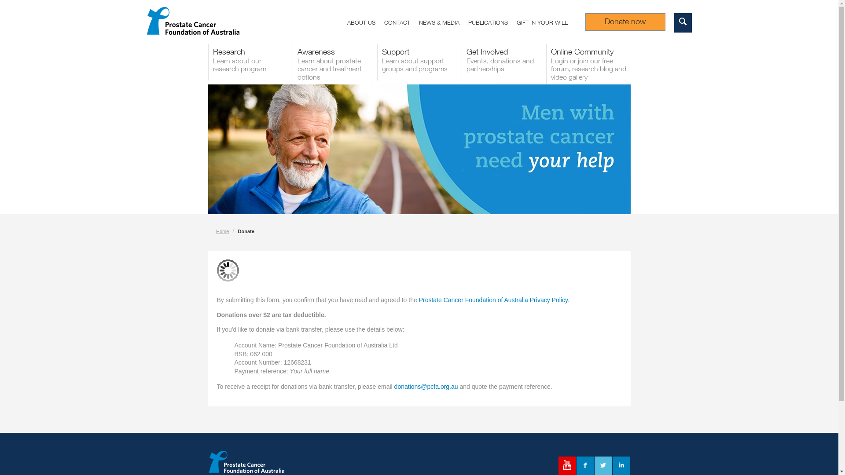 This screenshot has height=475, width=845. Describe the element at coordinates (401, 24) in the screenshot. I see `CONTACT` at that location.